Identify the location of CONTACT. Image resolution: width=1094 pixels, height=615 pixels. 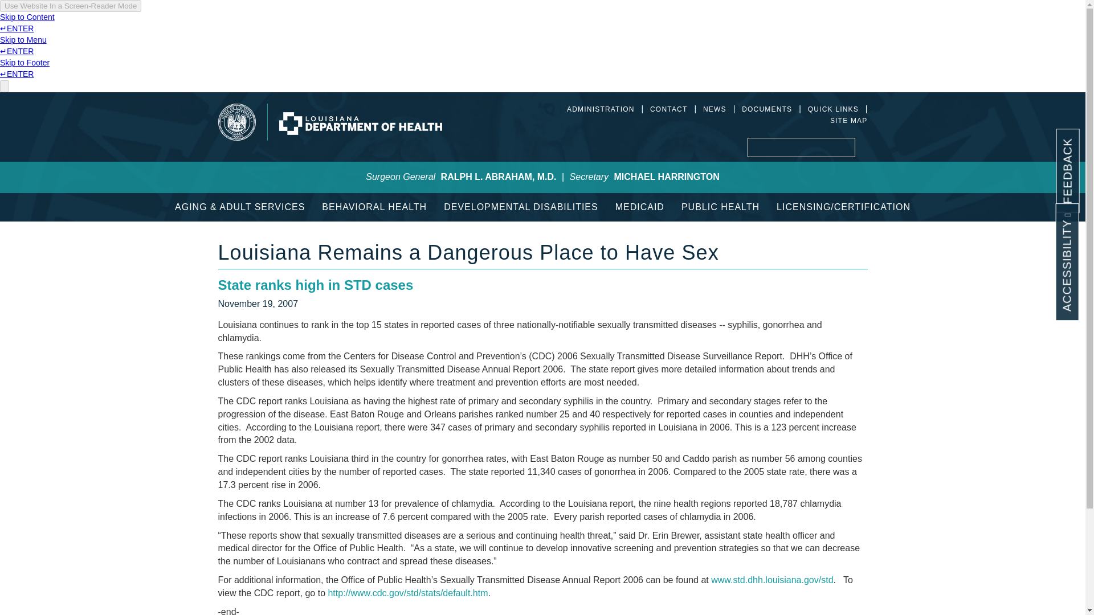
(669, 109).